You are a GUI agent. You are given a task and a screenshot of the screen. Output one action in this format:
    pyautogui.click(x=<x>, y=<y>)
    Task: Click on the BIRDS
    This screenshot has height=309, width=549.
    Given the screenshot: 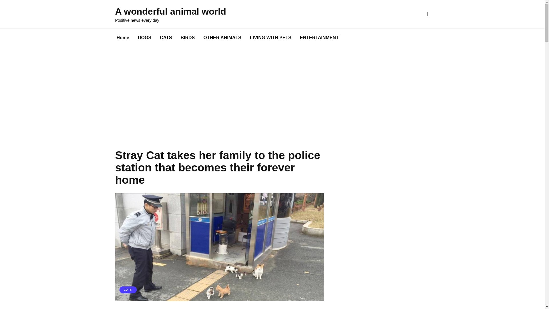 What is the action you would take?
    pyautogui.click(x=188, y=38)
    